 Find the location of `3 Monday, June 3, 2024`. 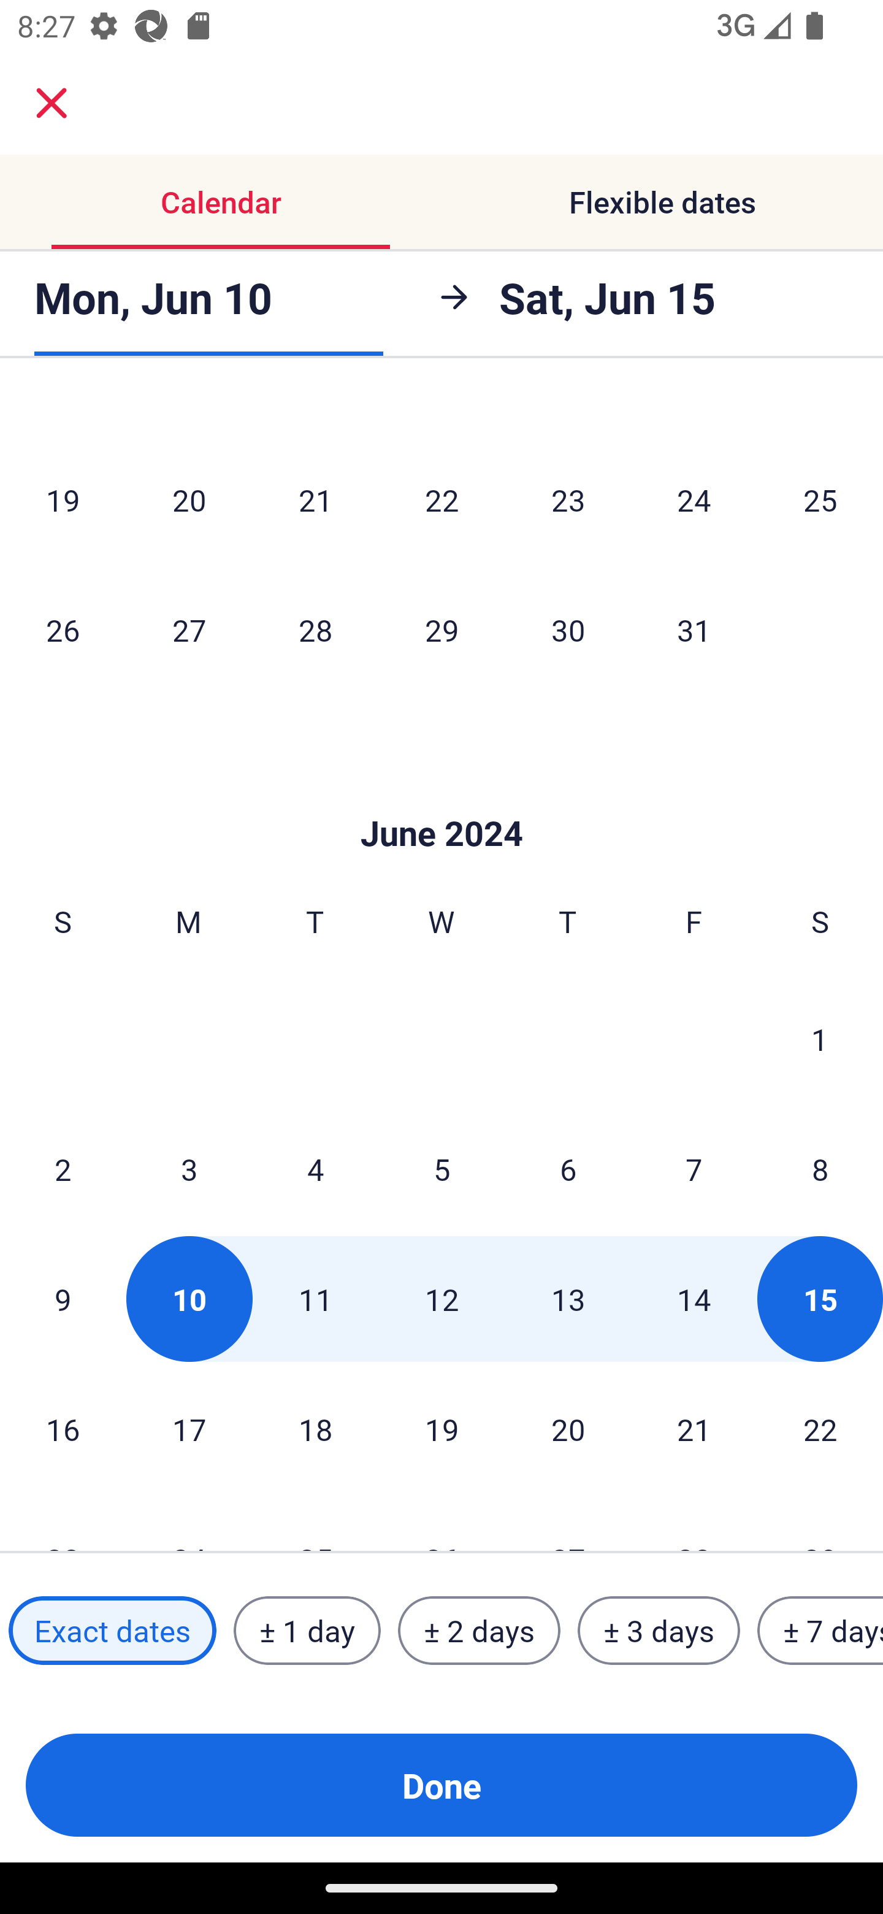

3 Monday, June 3, 2024 is located at coordinates (189, 1169).